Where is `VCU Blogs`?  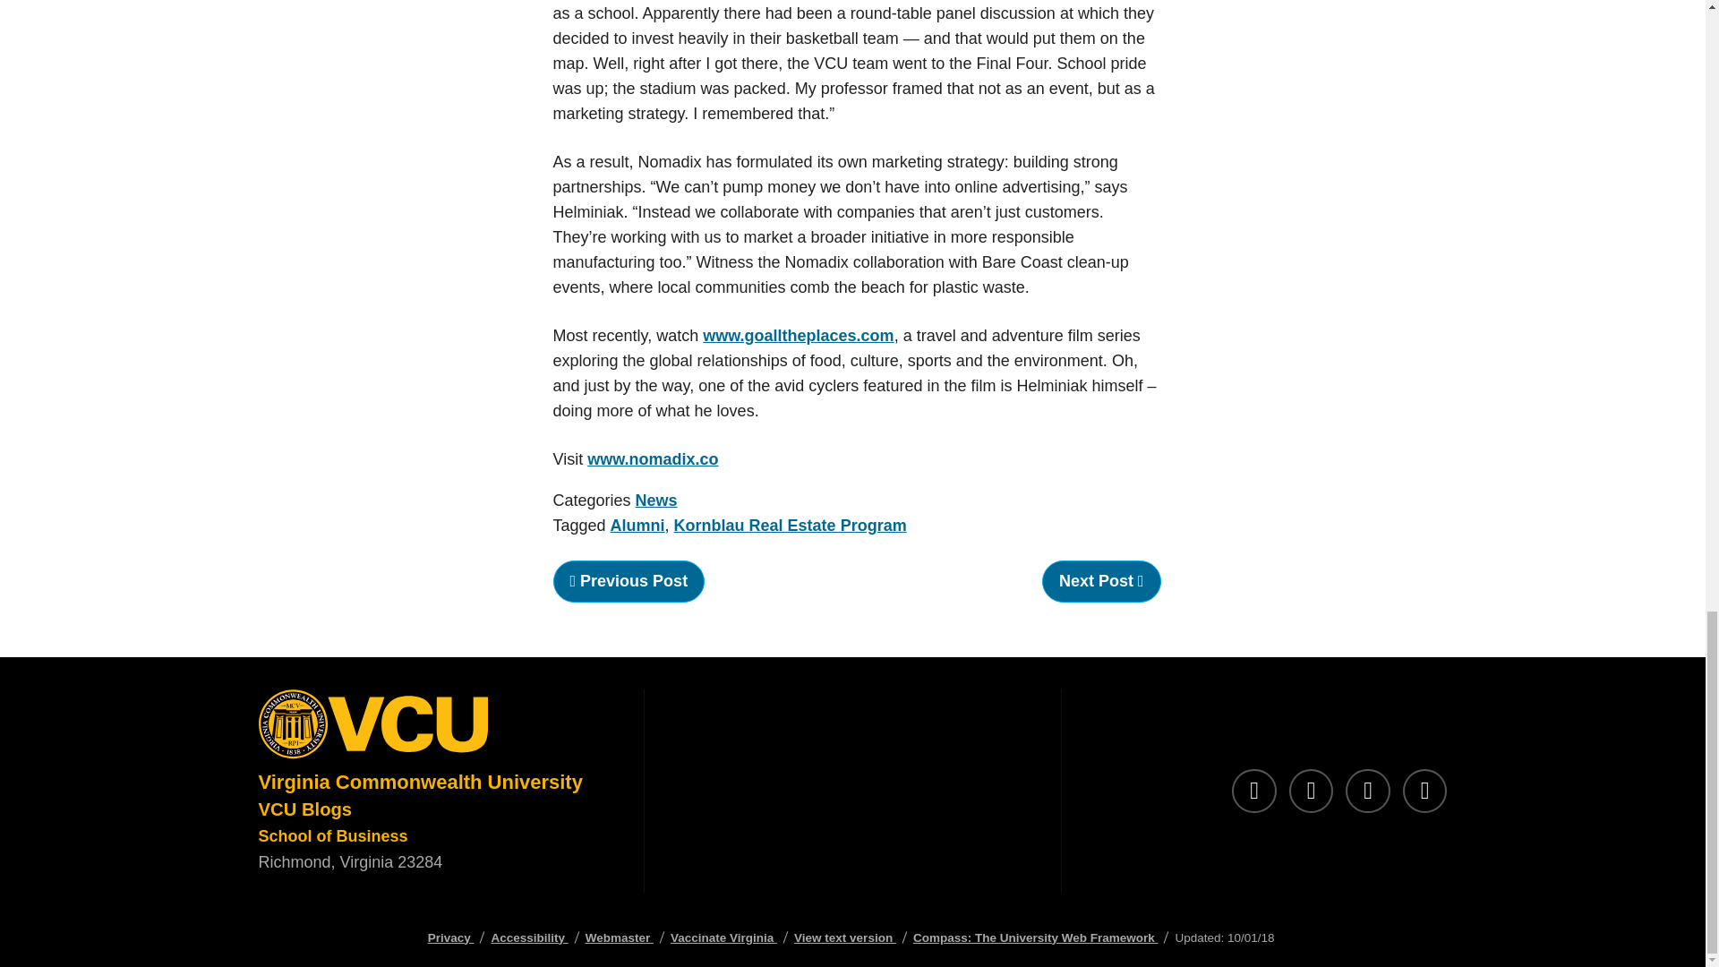
VCU Blogs is located at coordinates (304, 809).